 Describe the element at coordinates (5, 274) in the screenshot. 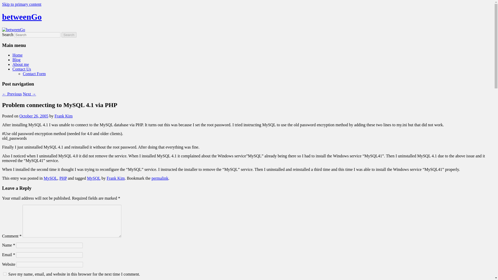

I see `yes` at that location.